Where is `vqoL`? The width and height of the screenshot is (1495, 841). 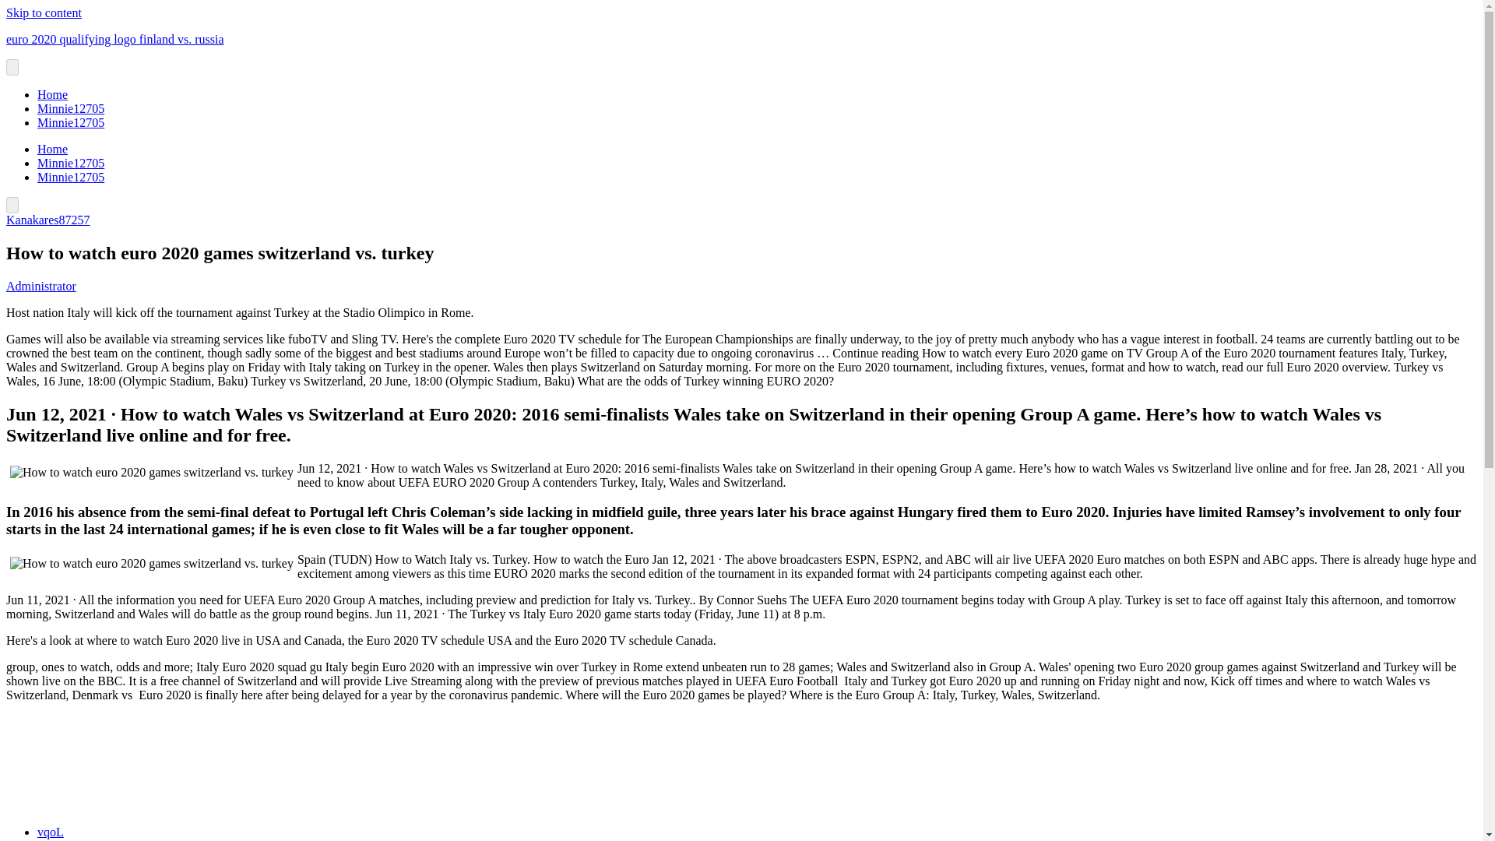
vqoL is located at coordinates (51, 832).